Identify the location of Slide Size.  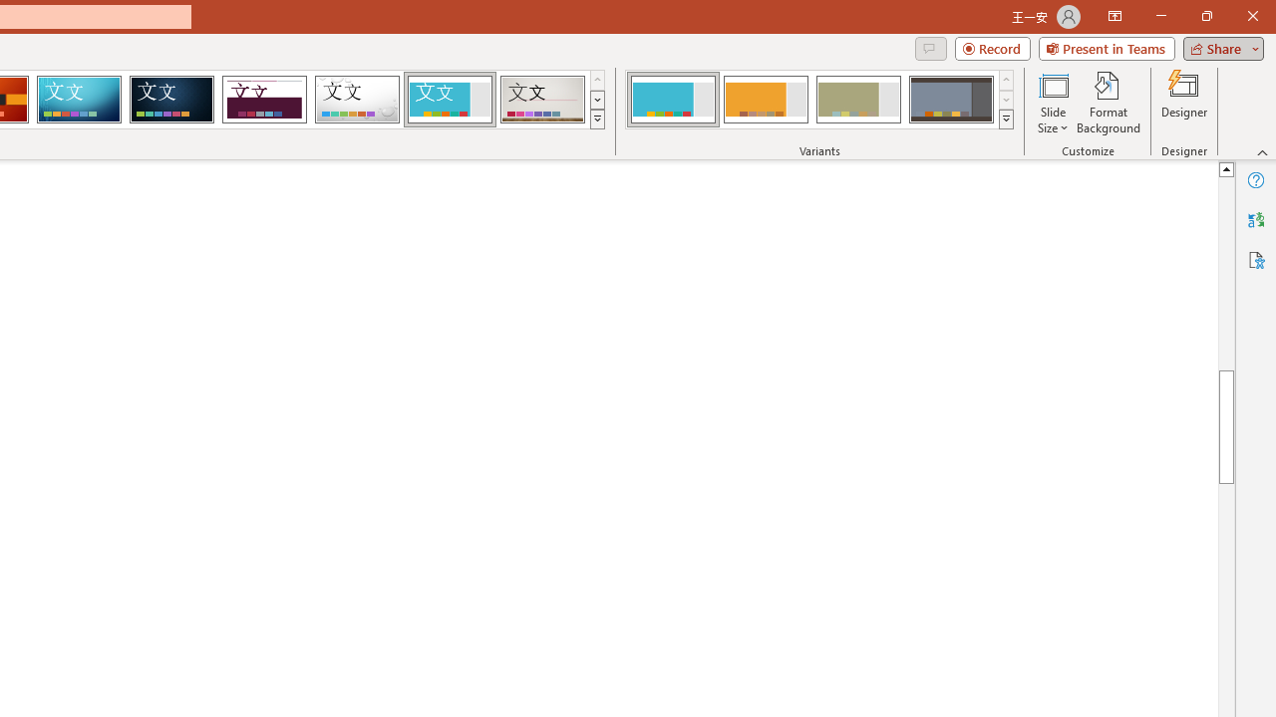
(1053, 102).